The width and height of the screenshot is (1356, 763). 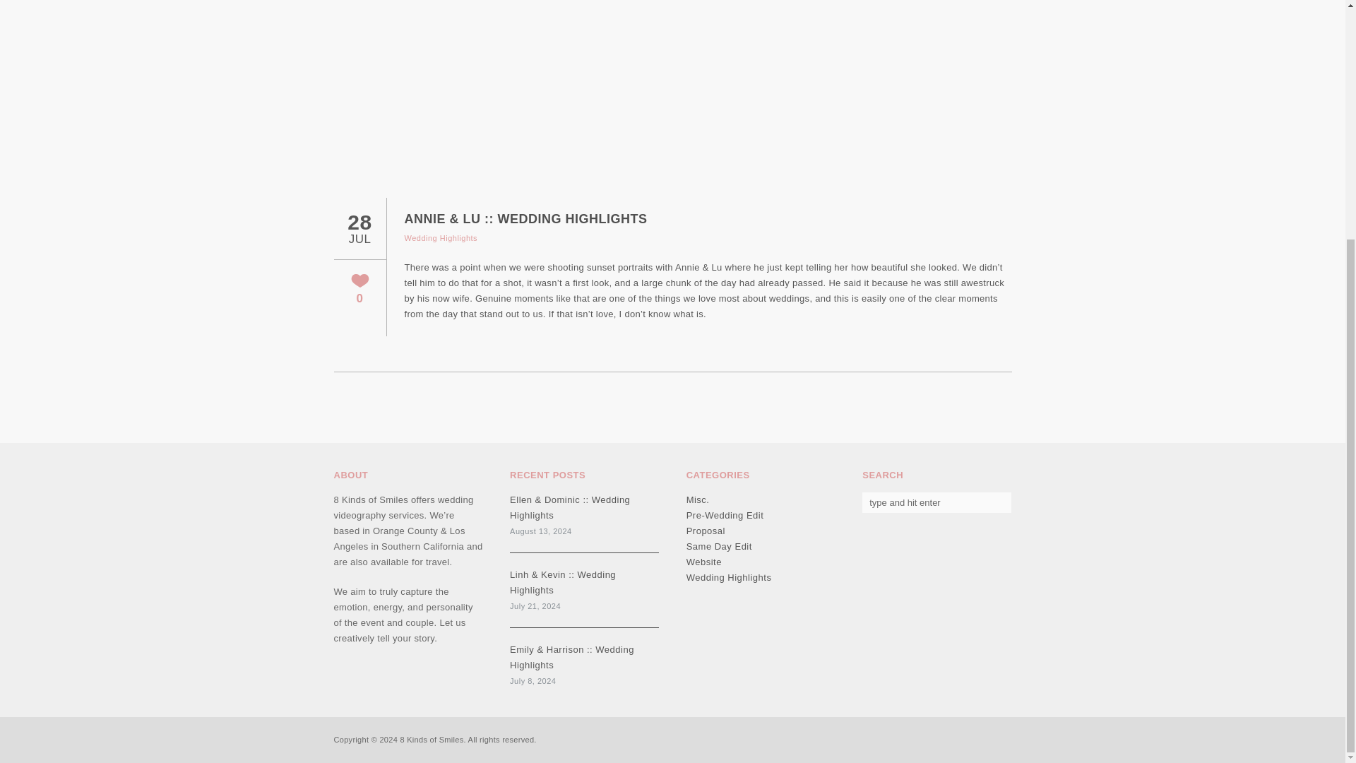 What do you see at coordinates (729, 576) in the screenshot?
I see `Wedding Highlights` at bounding box center [729, 576].